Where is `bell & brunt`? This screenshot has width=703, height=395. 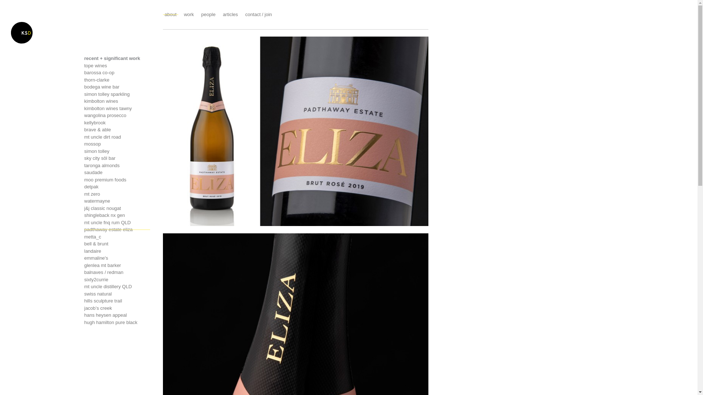 bell & brunt is located at coordinates (117, 244).